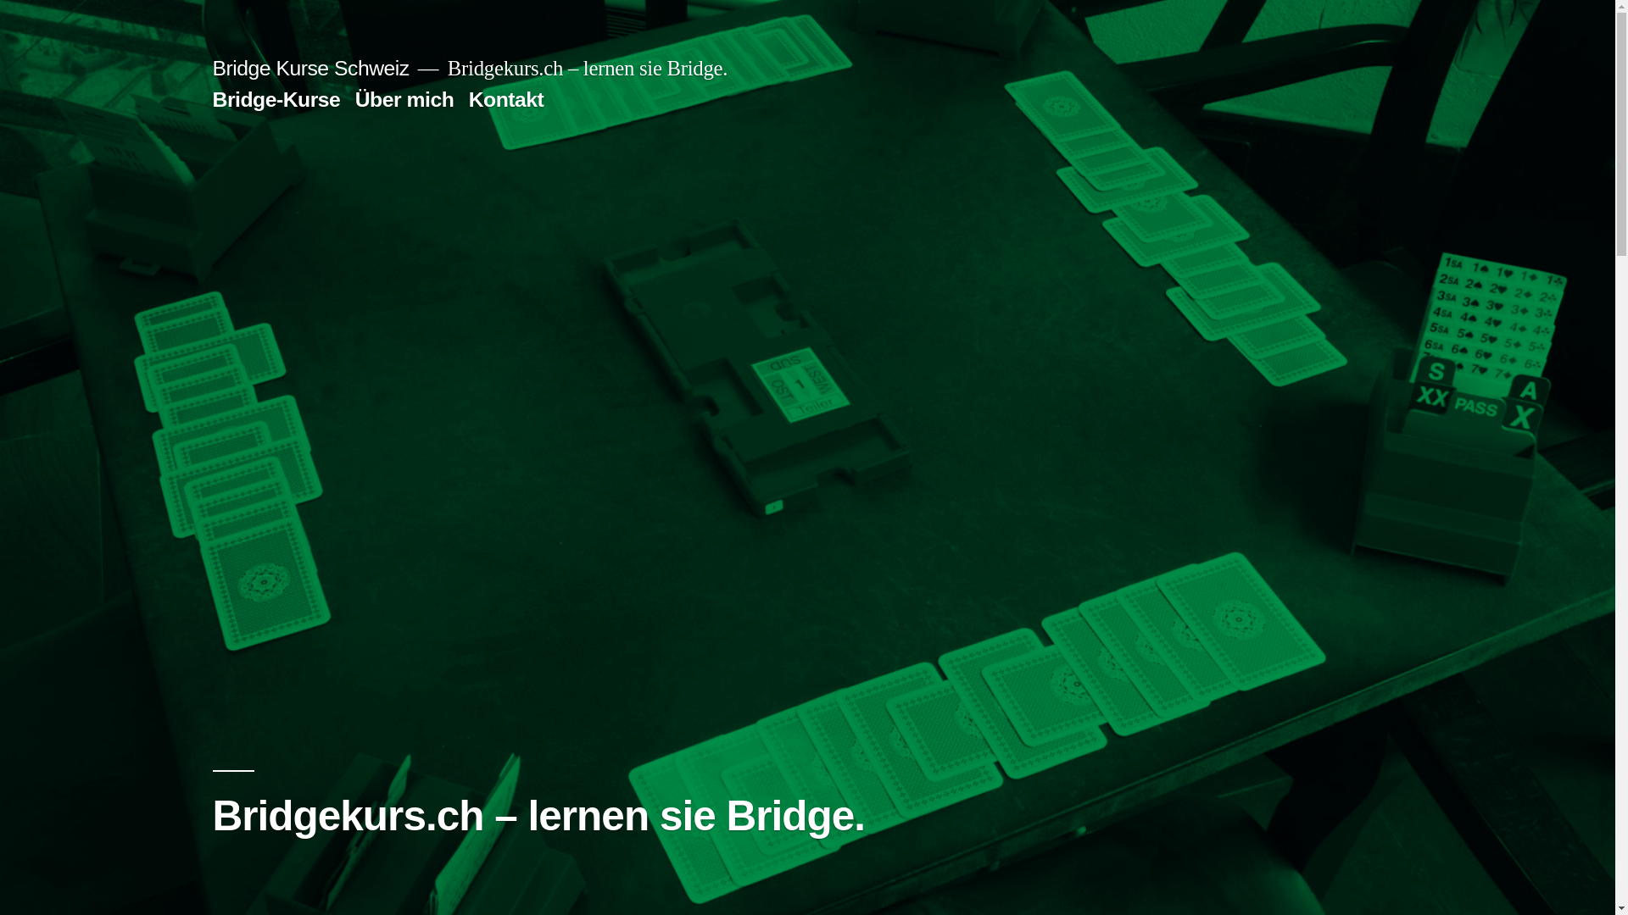 The image size is (1628, 915). Describe the element at coordinates (276, 100) in the screenshot. I see `Bridge-Kurse` at that location.